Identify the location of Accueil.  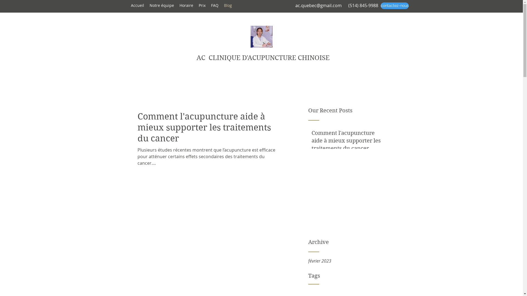
(137, 5).